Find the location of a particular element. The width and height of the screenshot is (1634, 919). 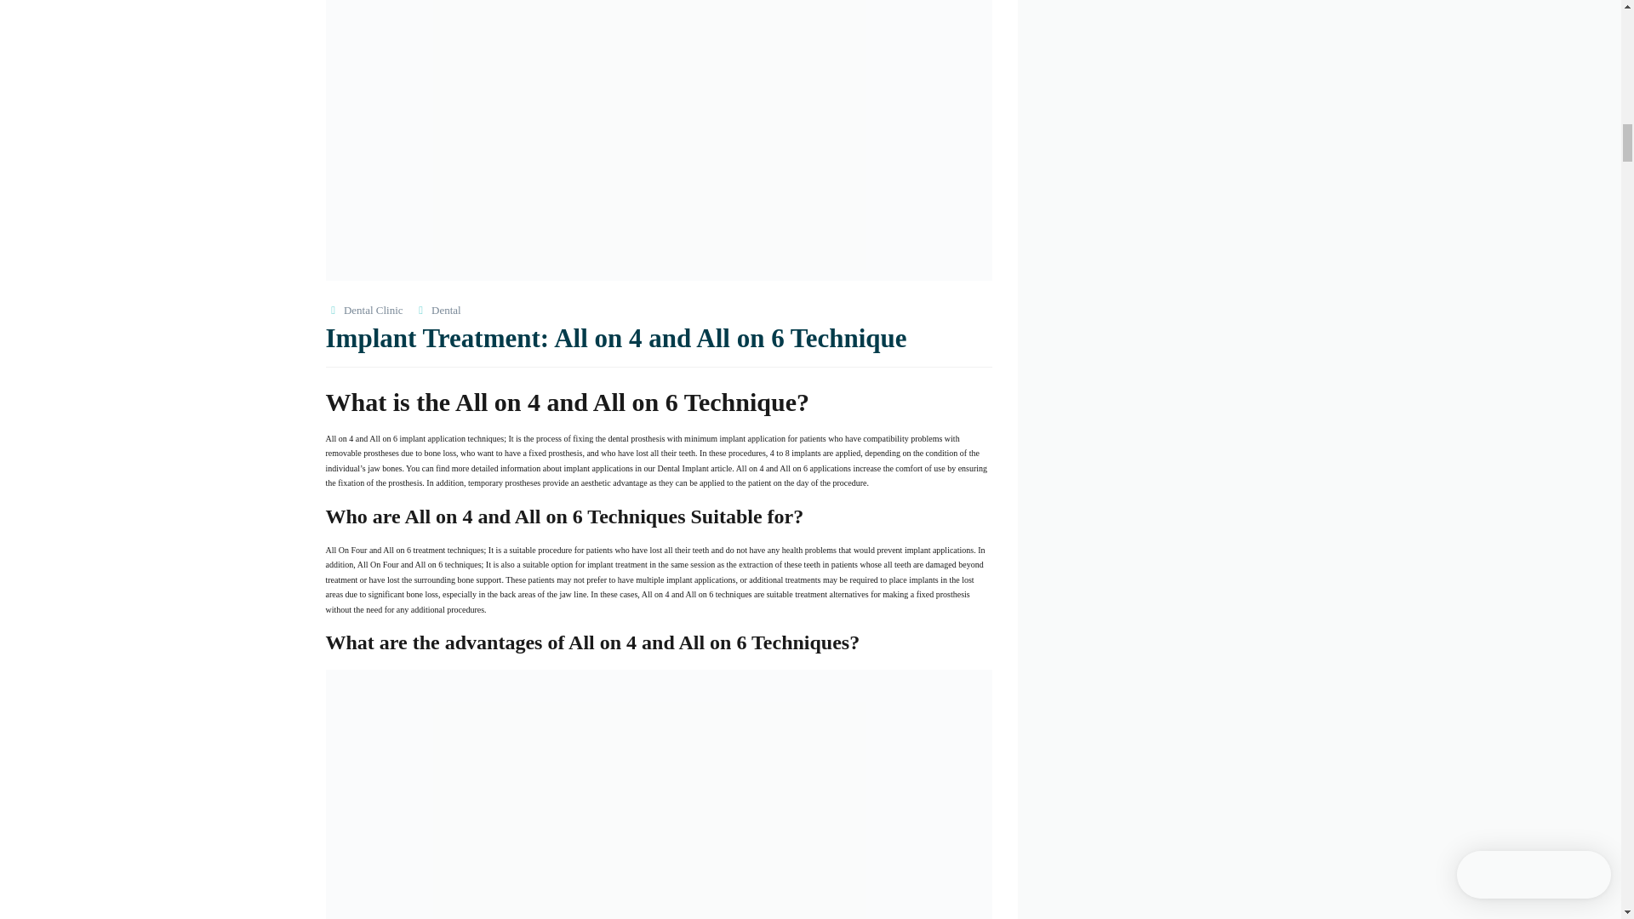

Implant Treatment: All on 4 and All on 6 Technique is located at coordinates (616, 338).